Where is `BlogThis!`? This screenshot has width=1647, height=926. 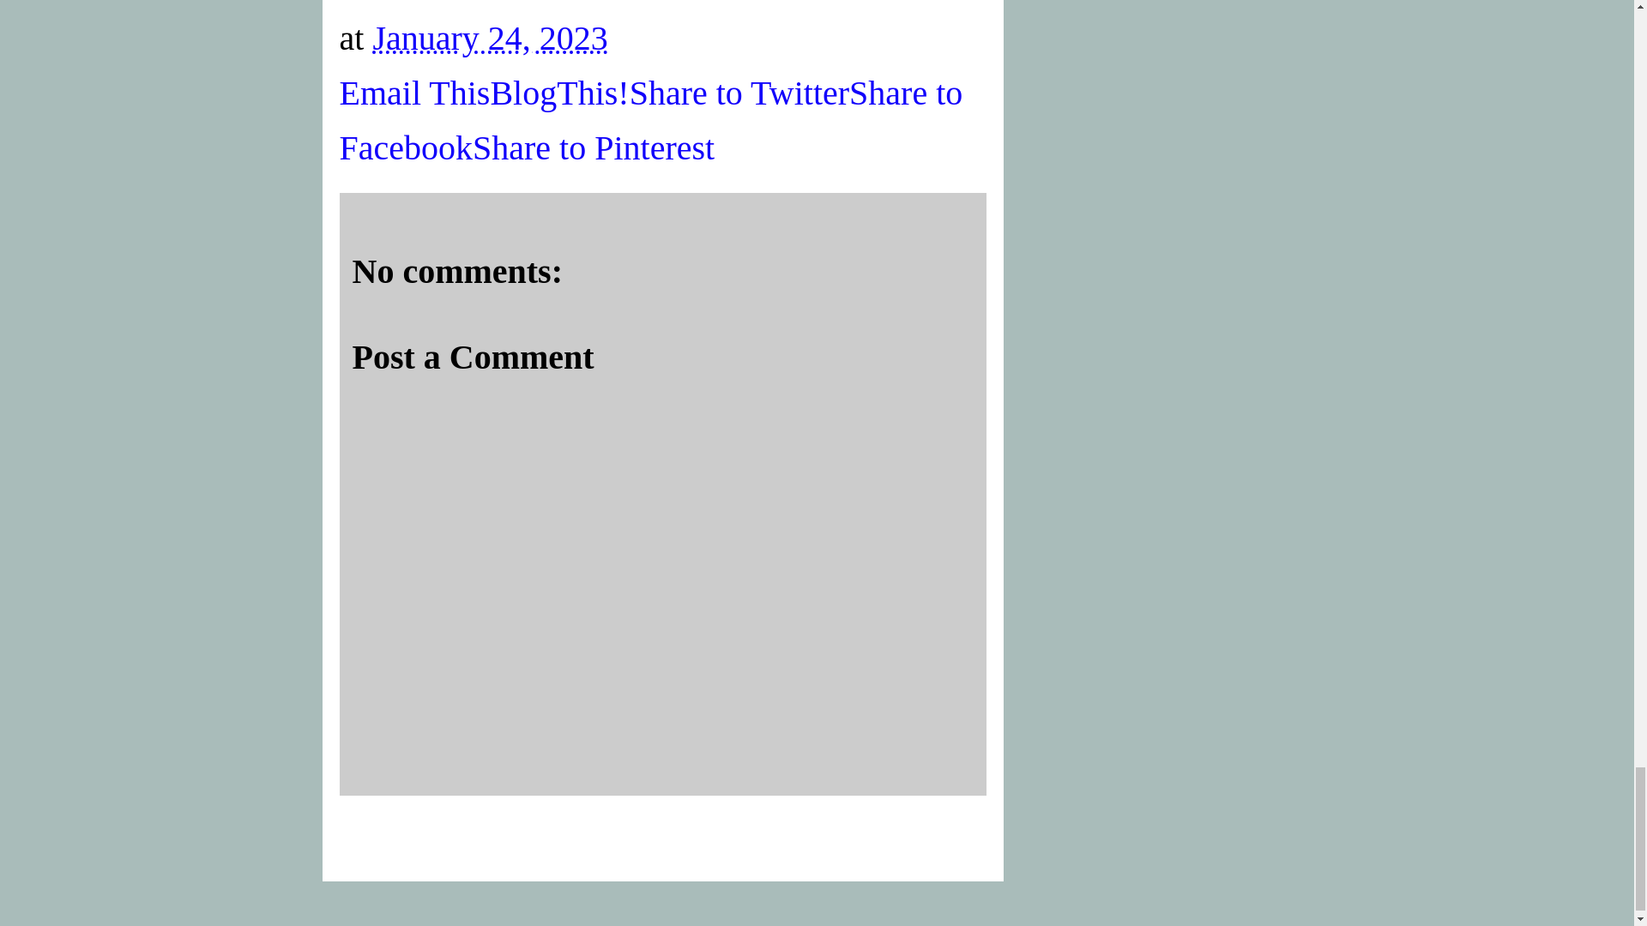 BlogThis! is located at coordinates (559, 93).